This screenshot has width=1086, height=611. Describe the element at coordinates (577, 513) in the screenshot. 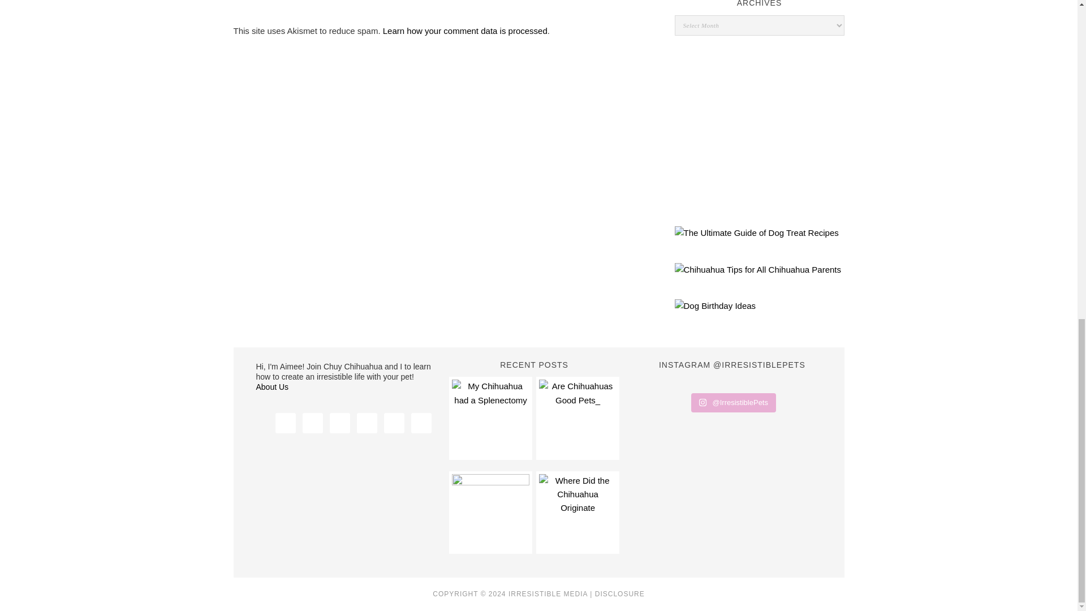

I see `Where Did the Chihuahua Originate?` at that location.